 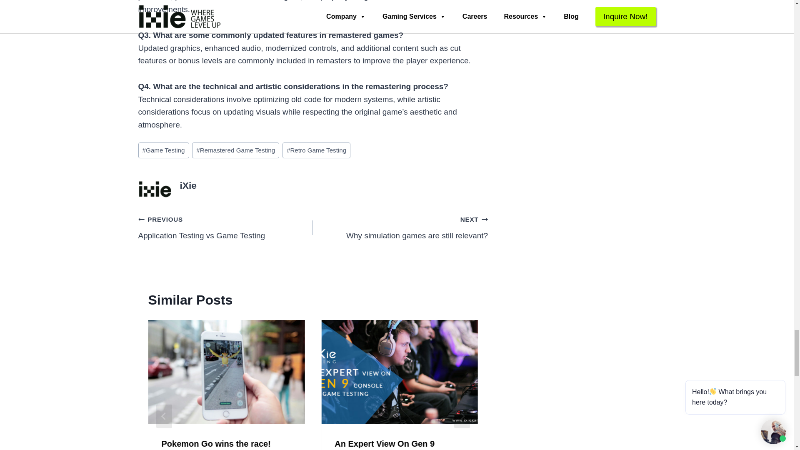 I want to click on Posts by iXie, so click(x=188, y=185).